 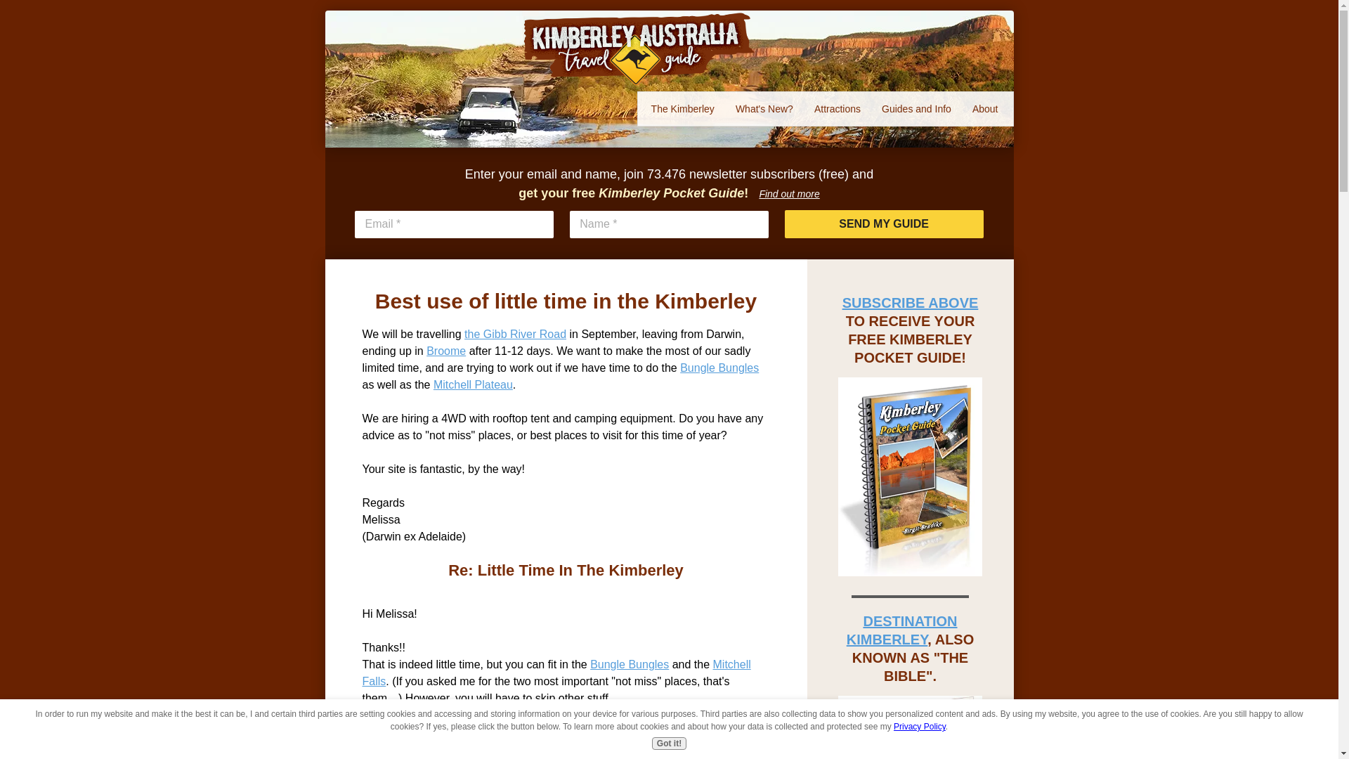 I want to click on 1, so click(x=638, y=48).